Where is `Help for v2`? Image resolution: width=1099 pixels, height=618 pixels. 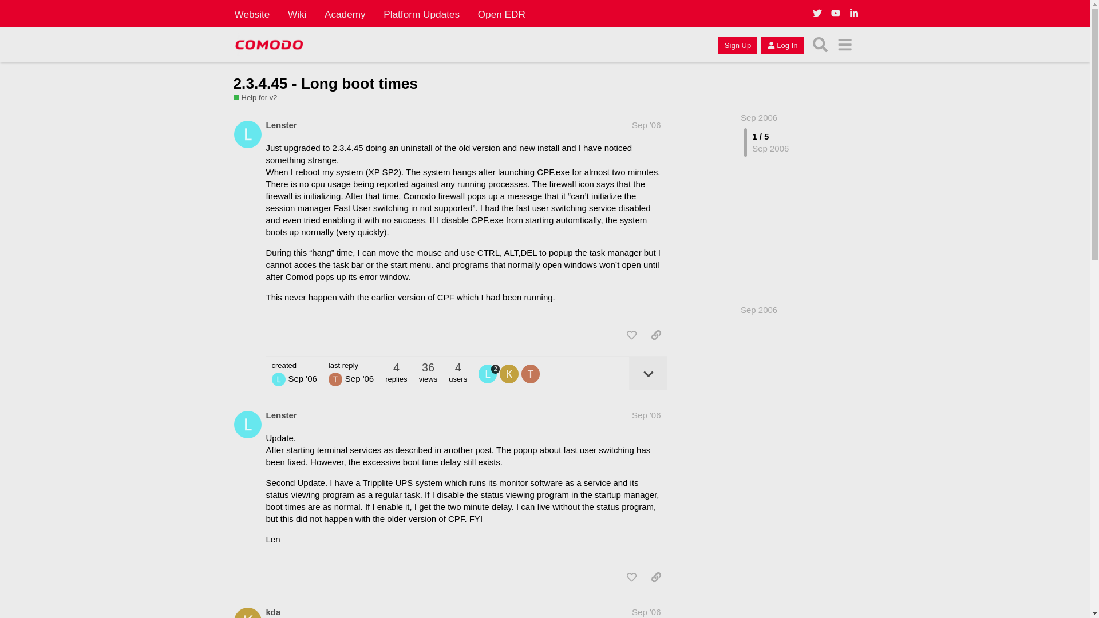
Help for v2 is located at coordinates (255, 98).